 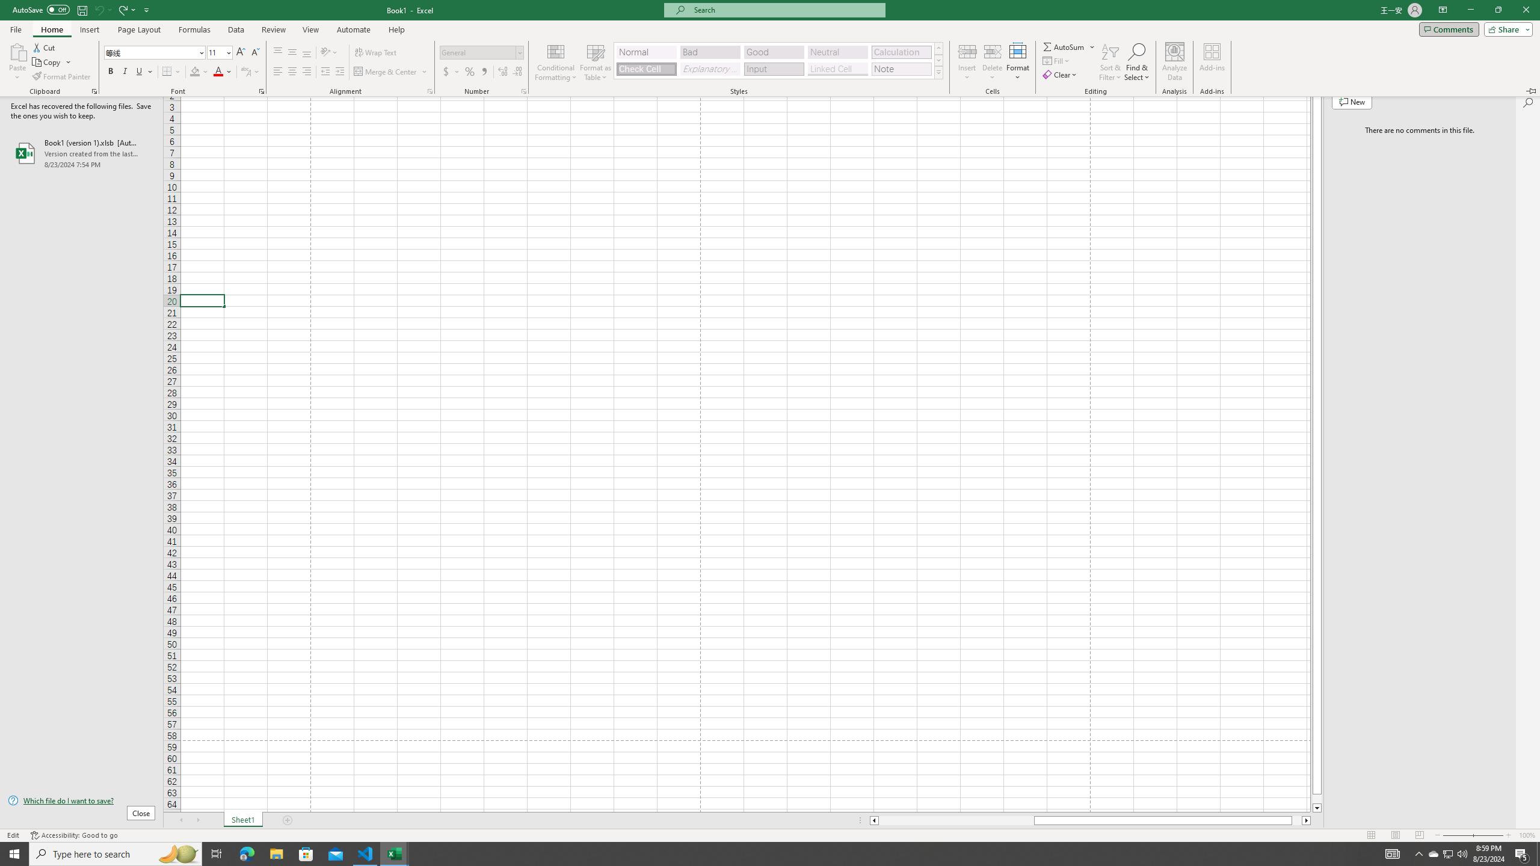 I want to click on Visual Studio Code - 1 running window, so click(x=1447, y=854).